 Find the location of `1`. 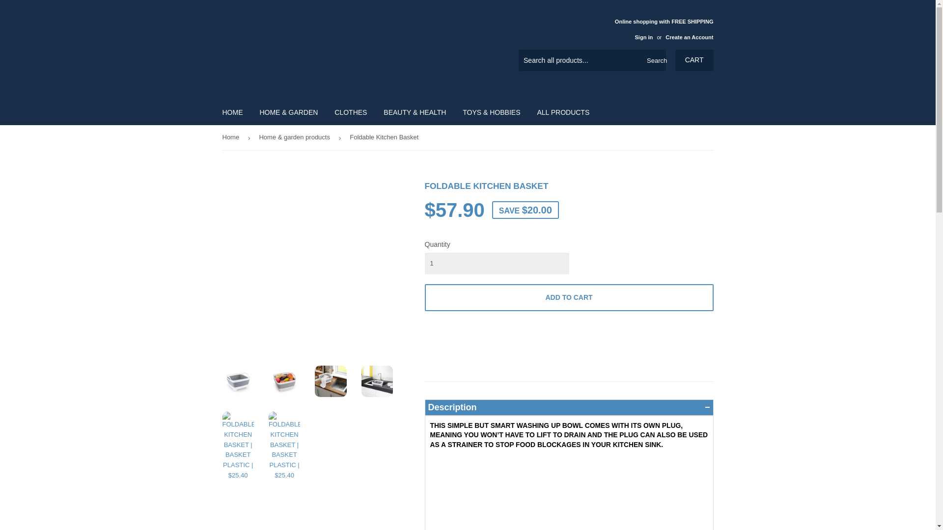

1 is located at coordinates (496, 264).